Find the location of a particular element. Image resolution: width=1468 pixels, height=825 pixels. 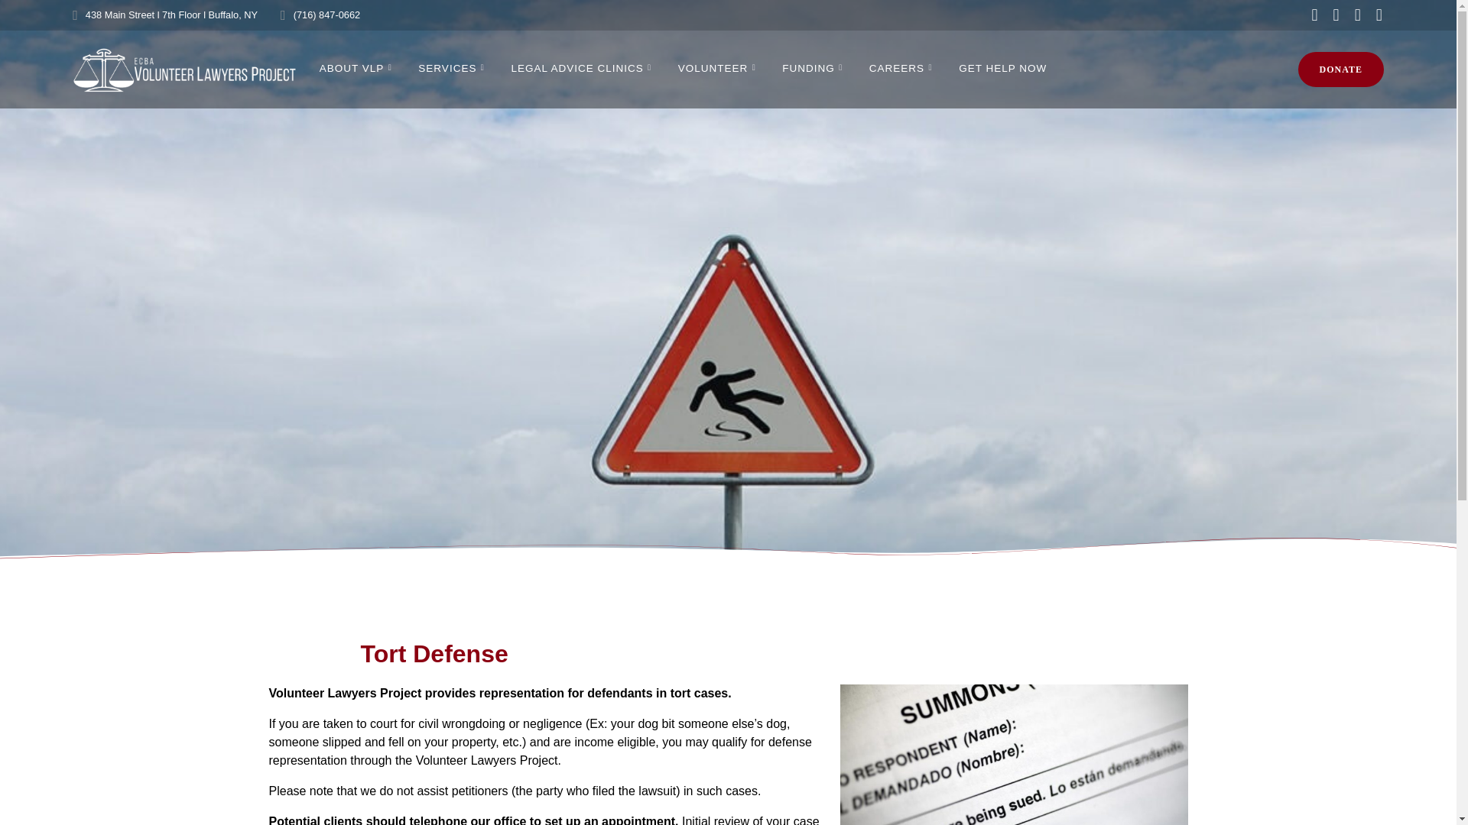

LEGAL ADVICE CLINICS is located at coordinates (583, 69).